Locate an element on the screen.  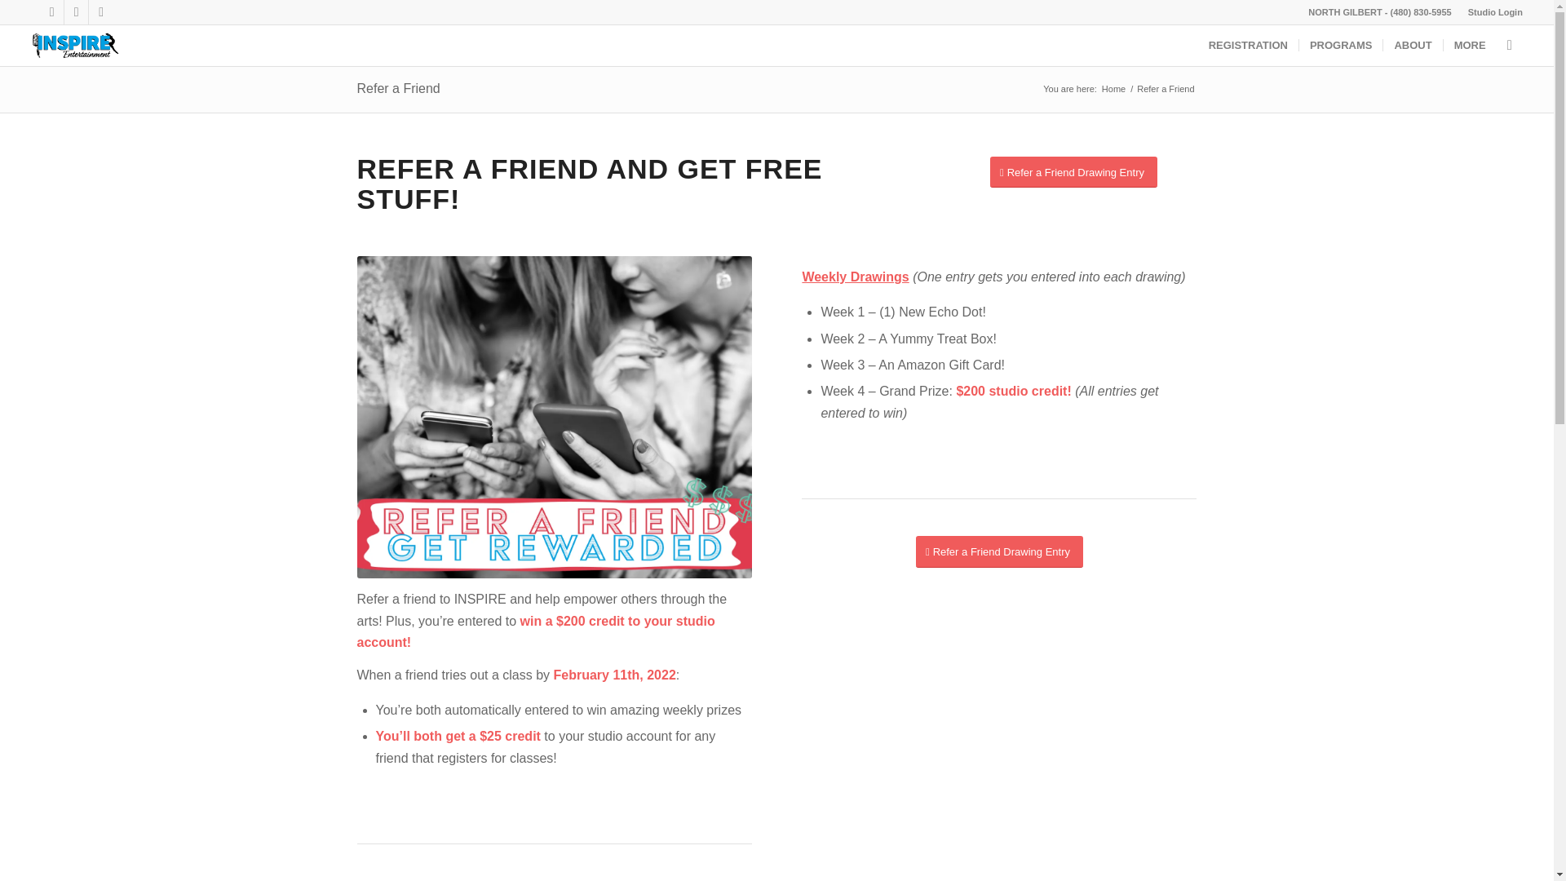
REGISTRATION is located at coordinates (1248, 46).